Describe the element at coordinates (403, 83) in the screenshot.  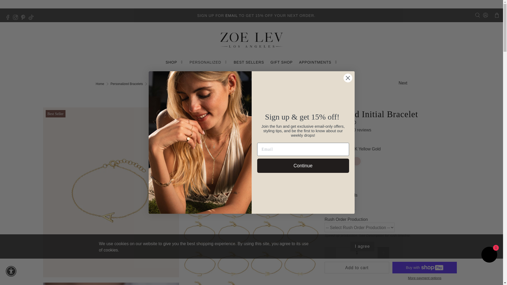
I see `Next` at that location.